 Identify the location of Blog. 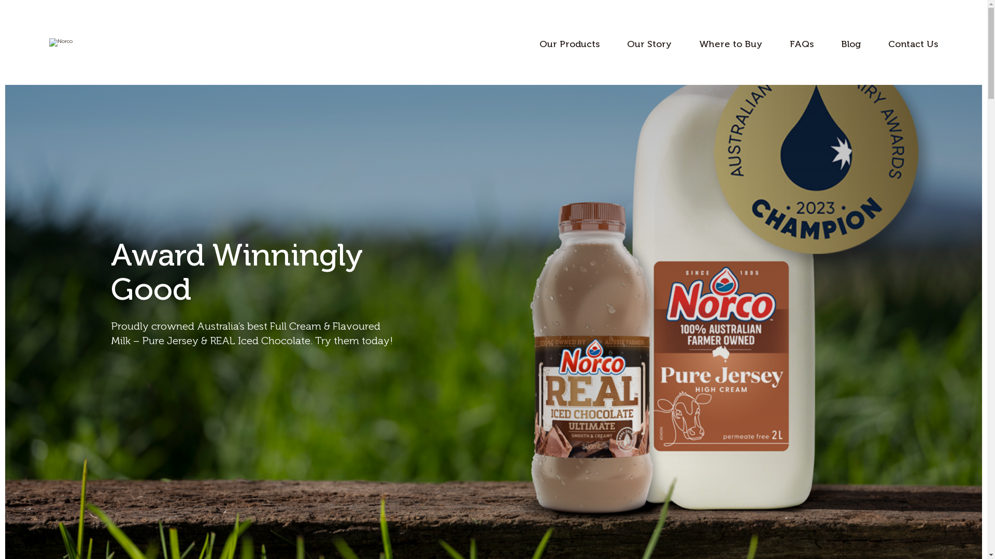
(851, 44).